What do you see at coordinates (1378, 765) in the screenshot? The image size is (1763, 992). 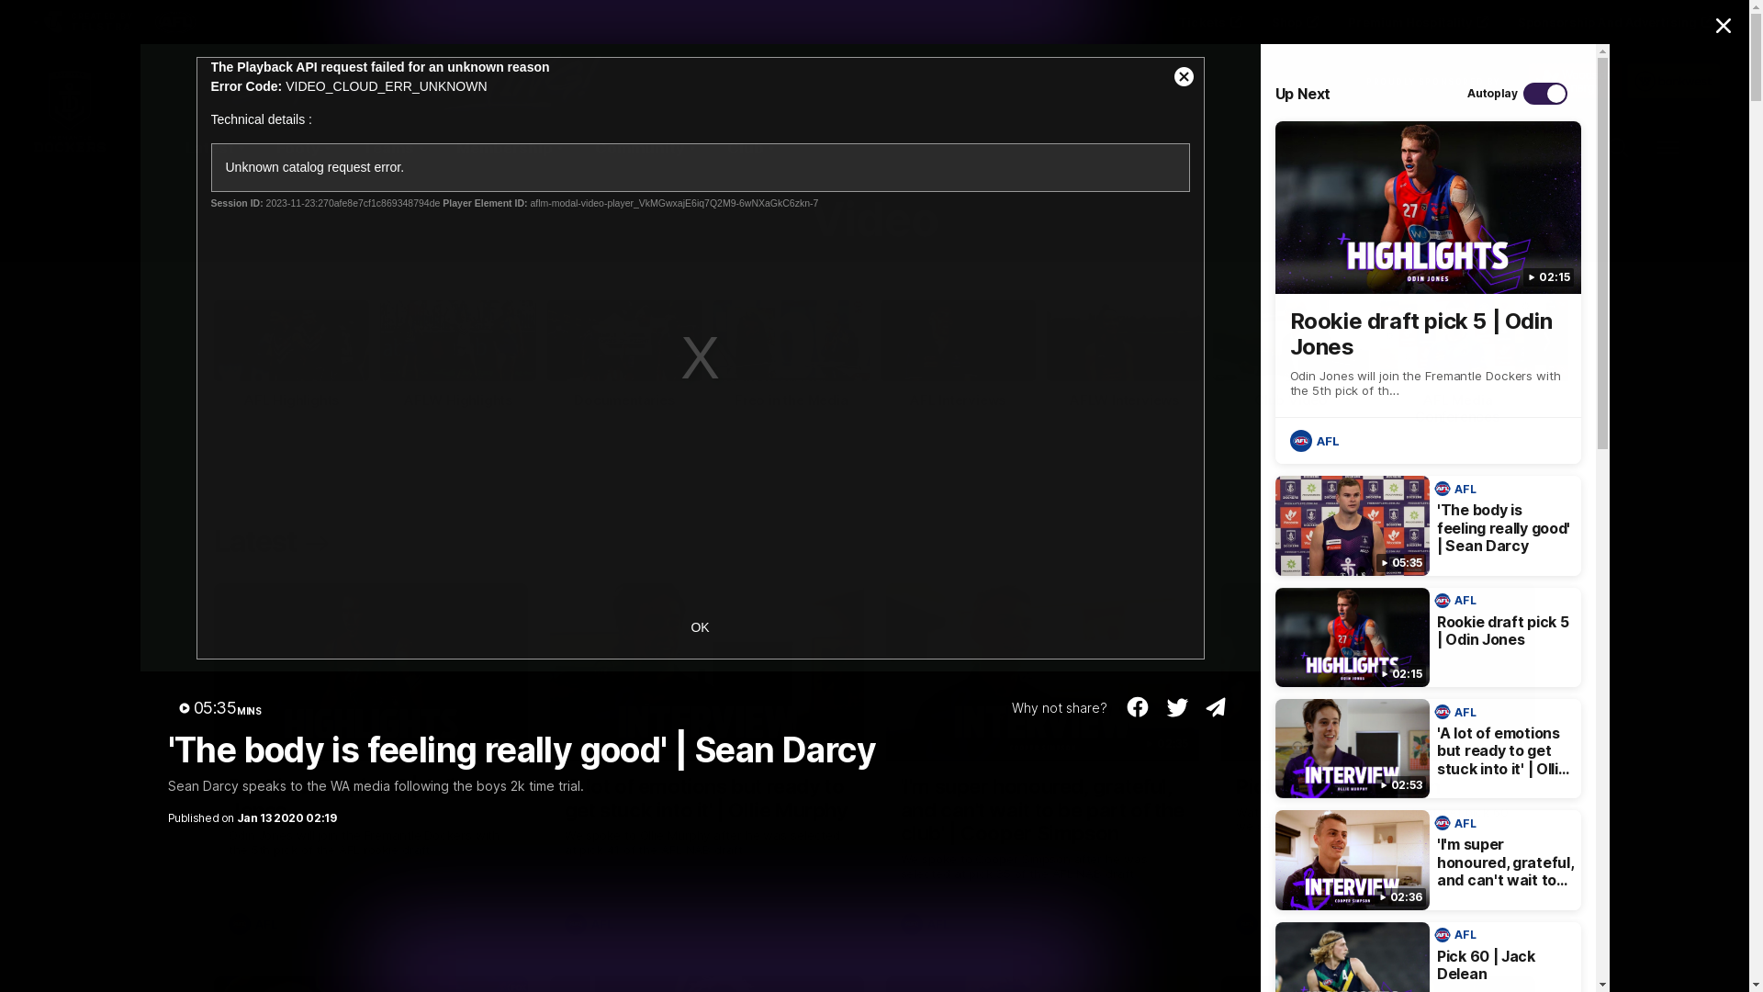 I see `Pick 60 | Jack Delean` at bounding box center [1378, 765].